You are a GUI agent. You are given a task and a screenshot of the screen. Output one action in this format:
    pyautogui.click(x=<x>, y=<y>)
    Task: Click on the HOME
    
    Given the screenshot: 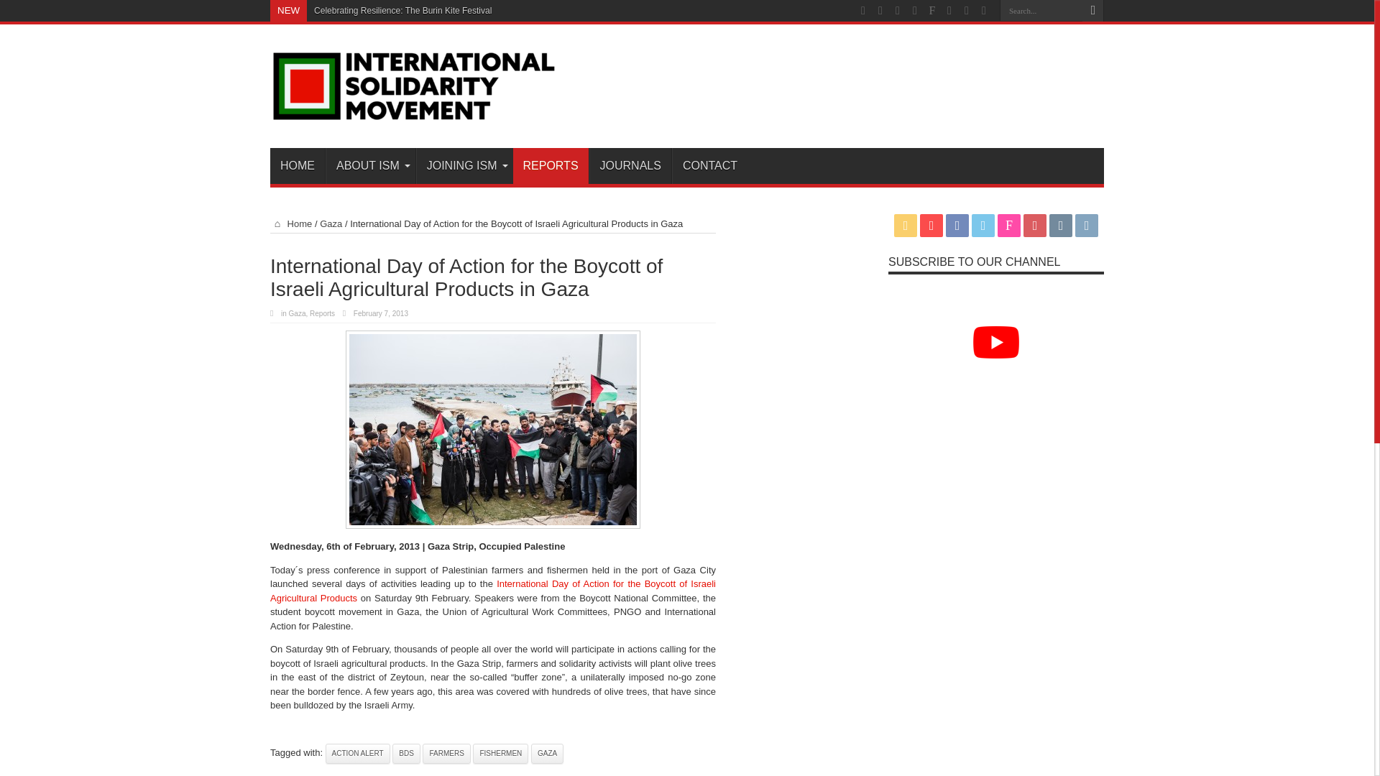 What is the action you would take?
    pyautogui.click(x=298, y=165)
    